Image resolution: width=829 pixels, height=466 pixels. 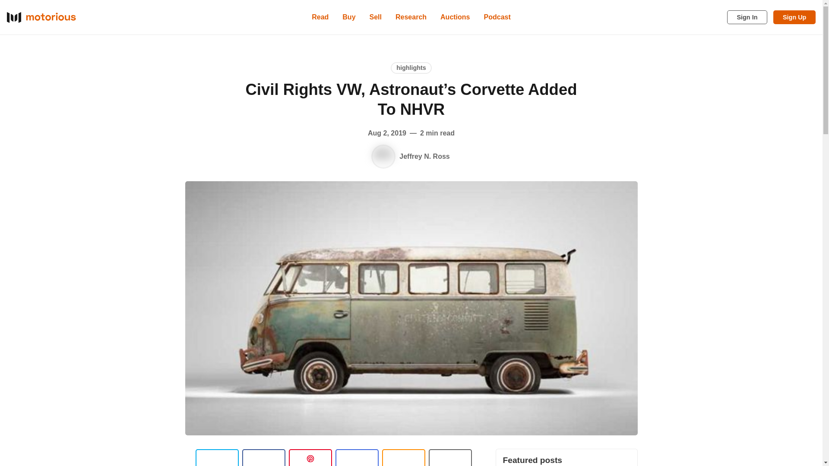 I want to click on Read, so click(x=320, y=17).